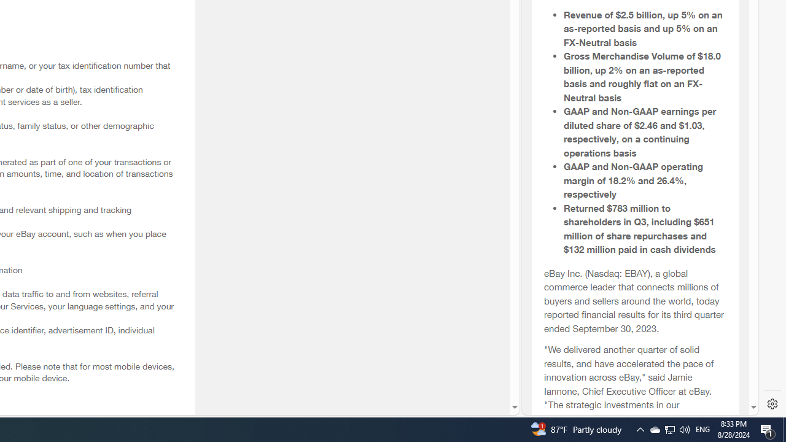 The width and height of the screenshot is (786, 442). I want to click on includes synonym, so click(635, 387).